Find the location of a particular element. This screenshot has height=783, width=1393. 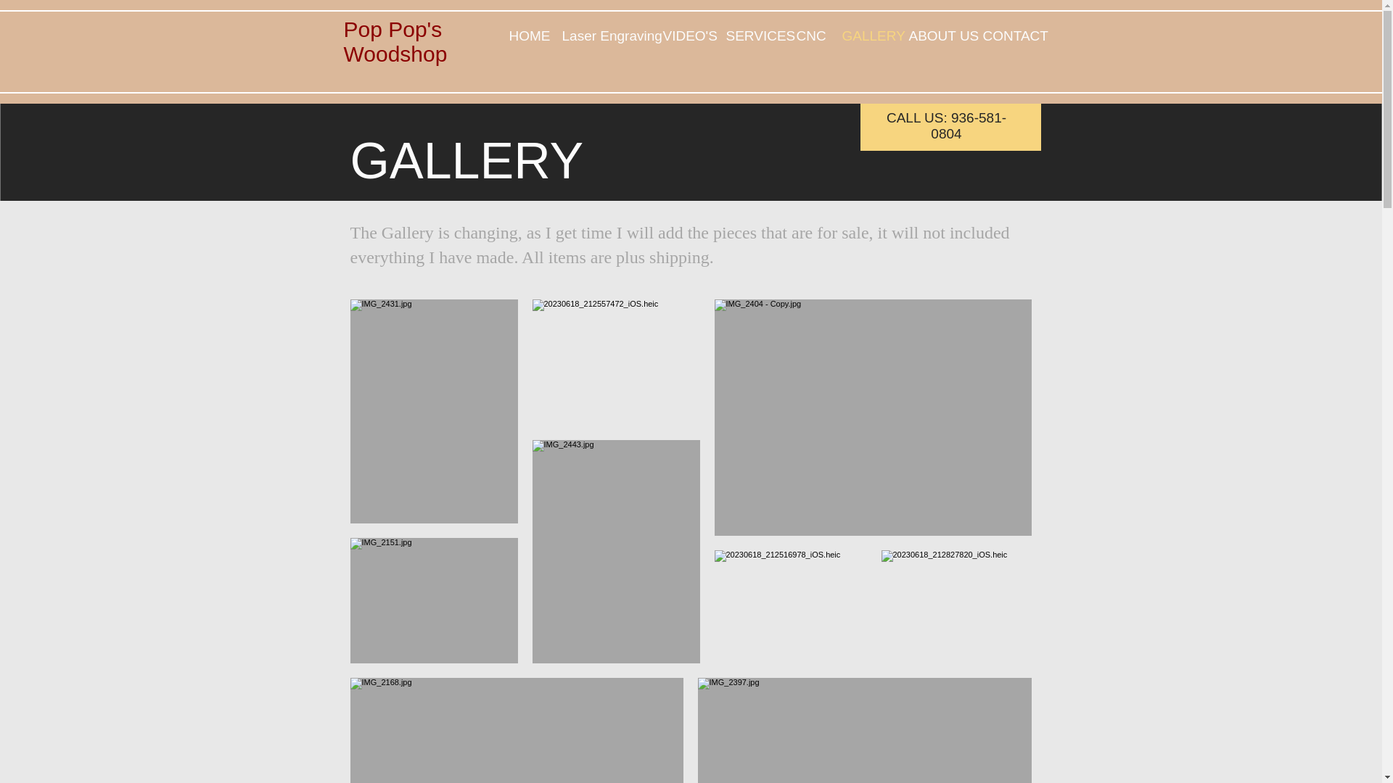

HOME is located at coordinates (524, 35).